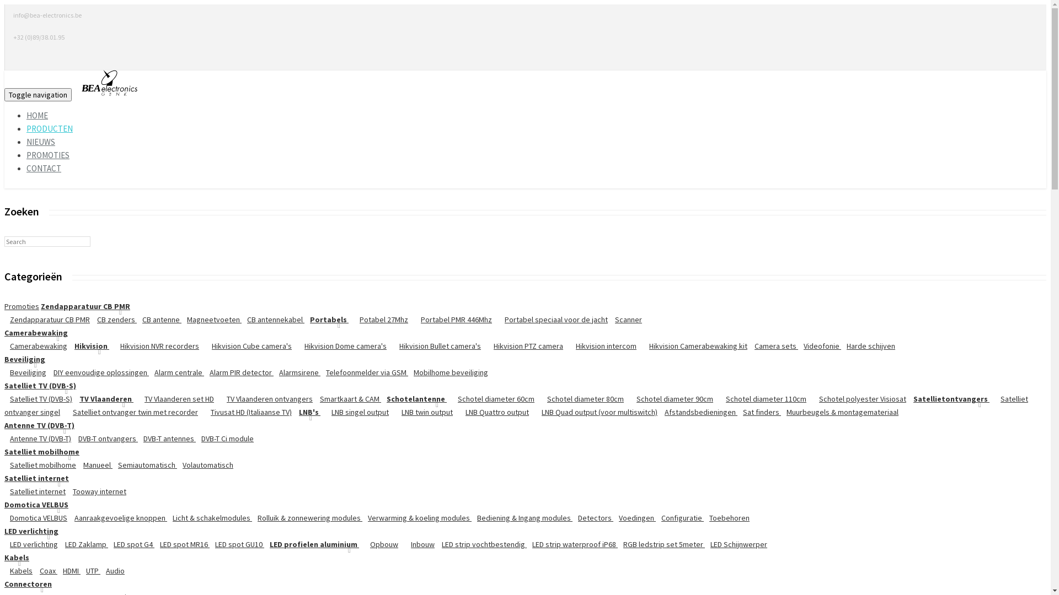 This screenshot has width=1059, height=595. Describe the element at coordinates (36, 346) in the screenshot. I see `Camerabewaking` at that location.